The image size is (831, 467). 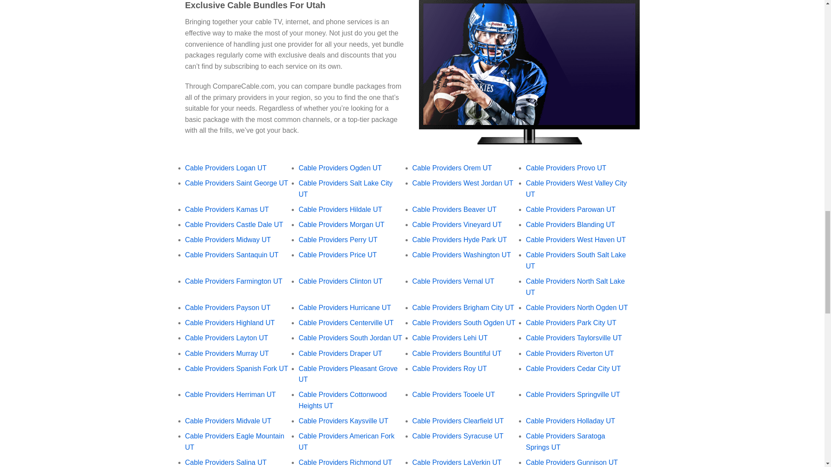 What do you see at coordinates (340, 281) in the screenshot?
I see `Cable Providers Clinton UT` at bounding box center [340, 281].